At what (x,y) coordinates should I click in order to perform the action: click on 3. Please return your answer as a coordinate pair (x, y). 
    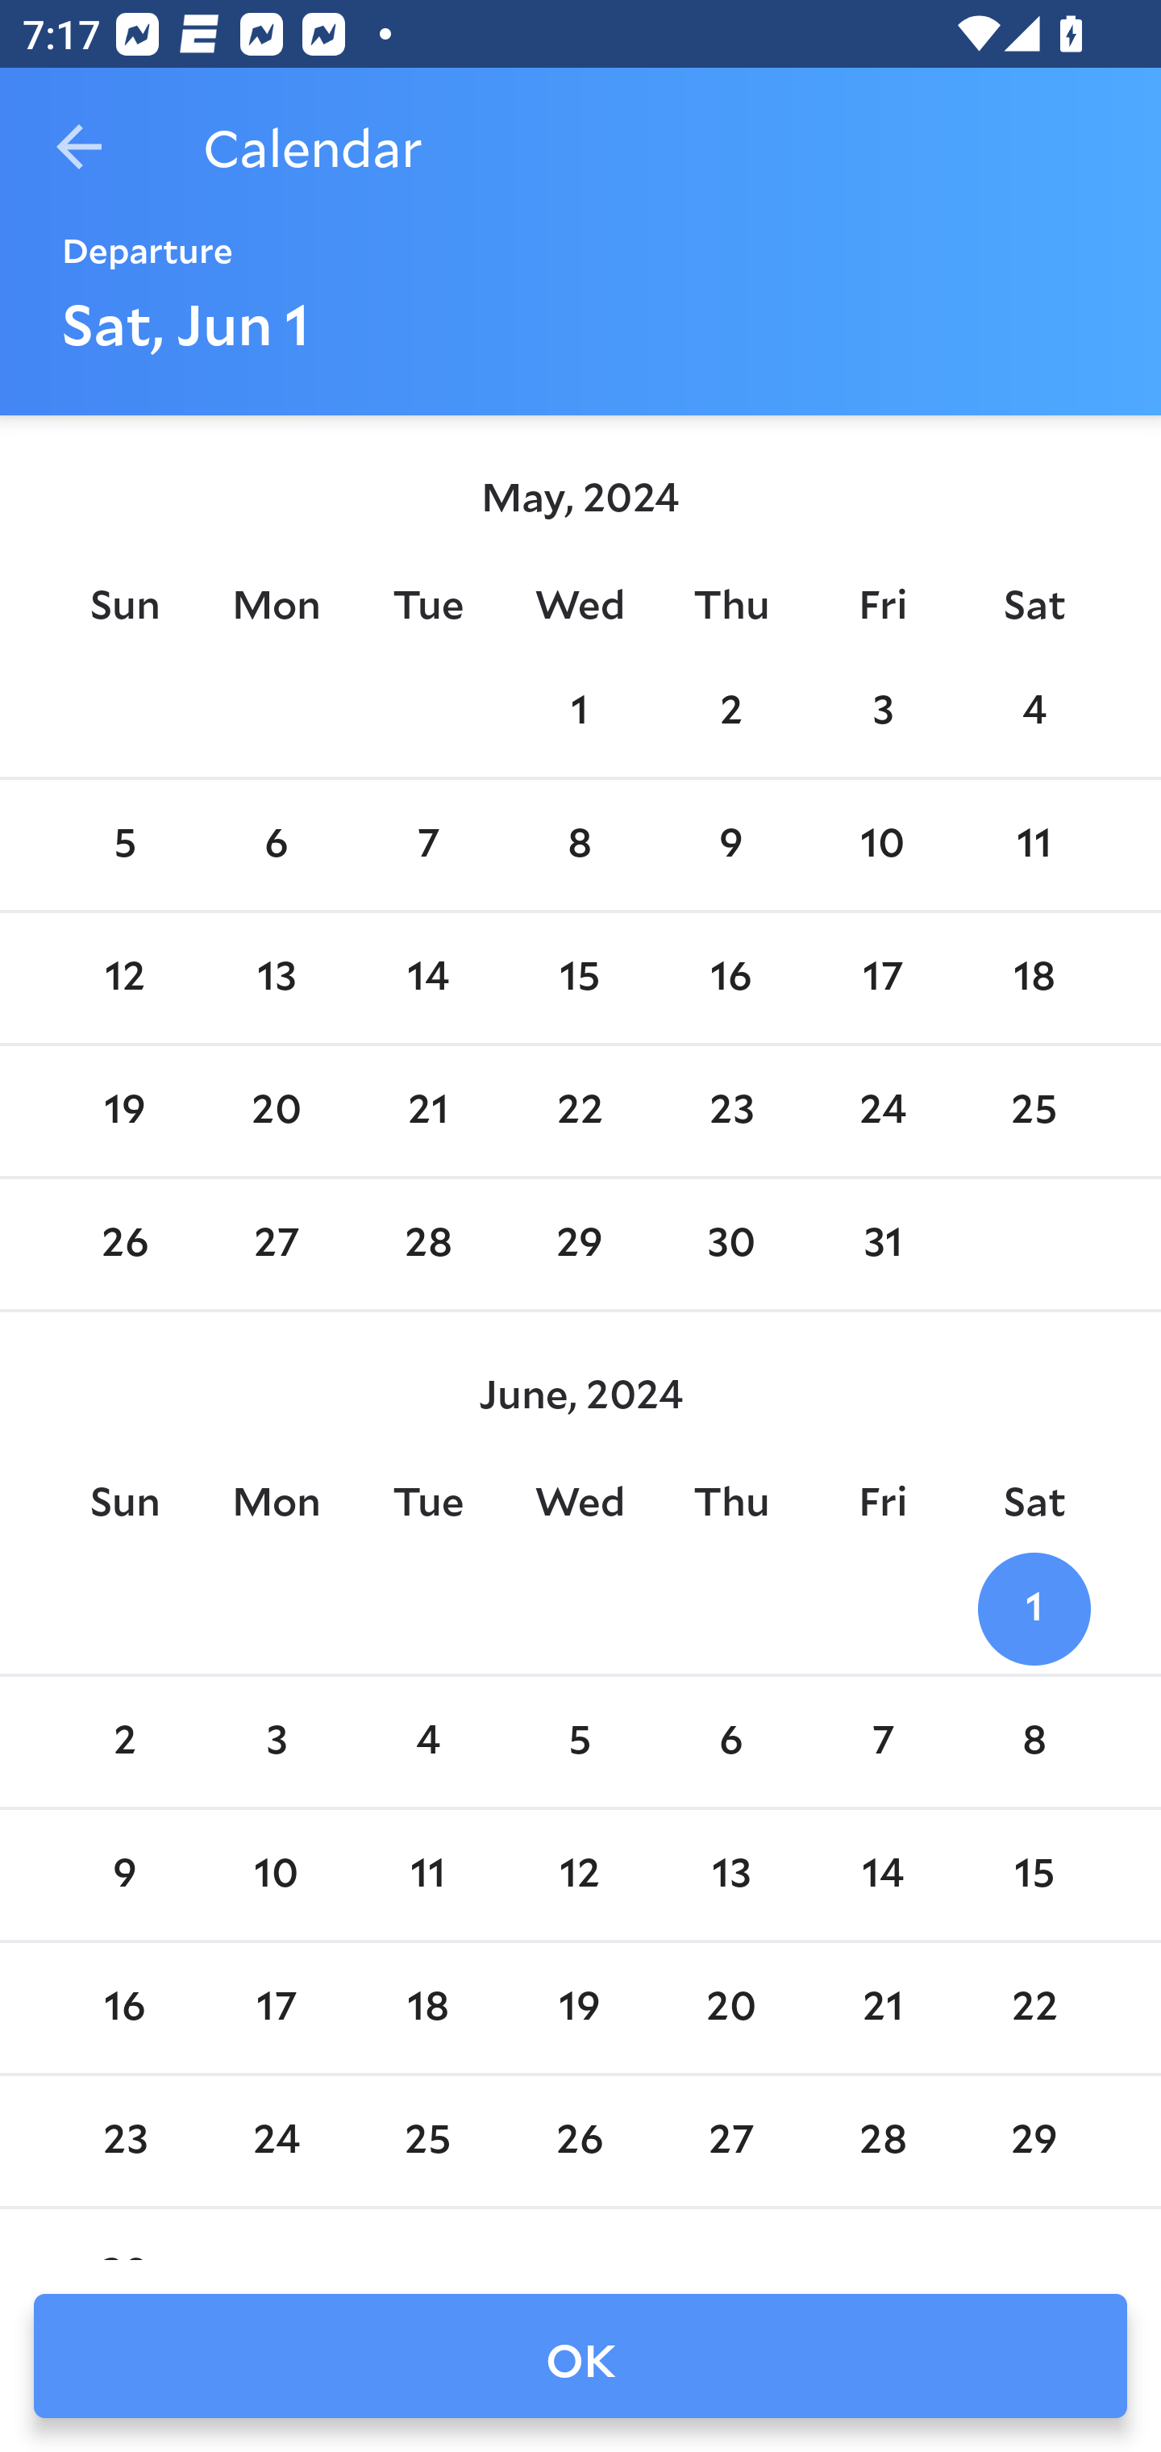
    Looking at the image, I should click on (882, 711).